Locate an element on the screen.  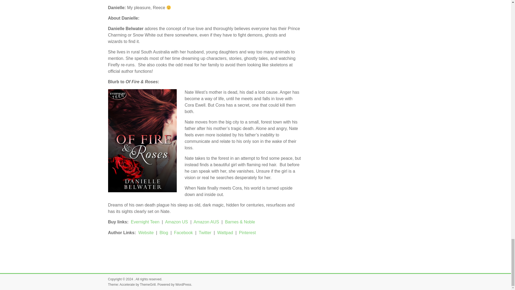
Accelerate is located at coordinates (127, 285).